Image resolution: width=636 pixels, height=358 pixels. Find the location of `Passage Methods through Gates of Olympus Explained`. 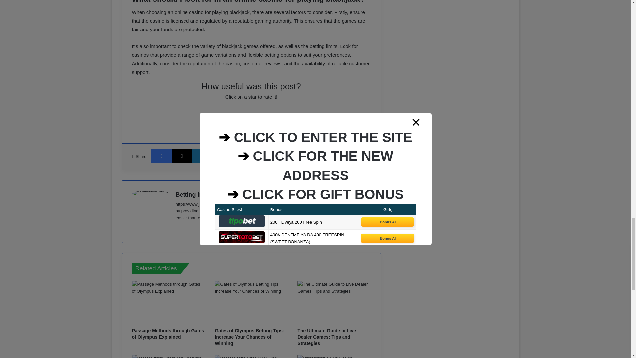

Passage Methods through Gates of Olympus Explained is located at coordinates (168, 334).